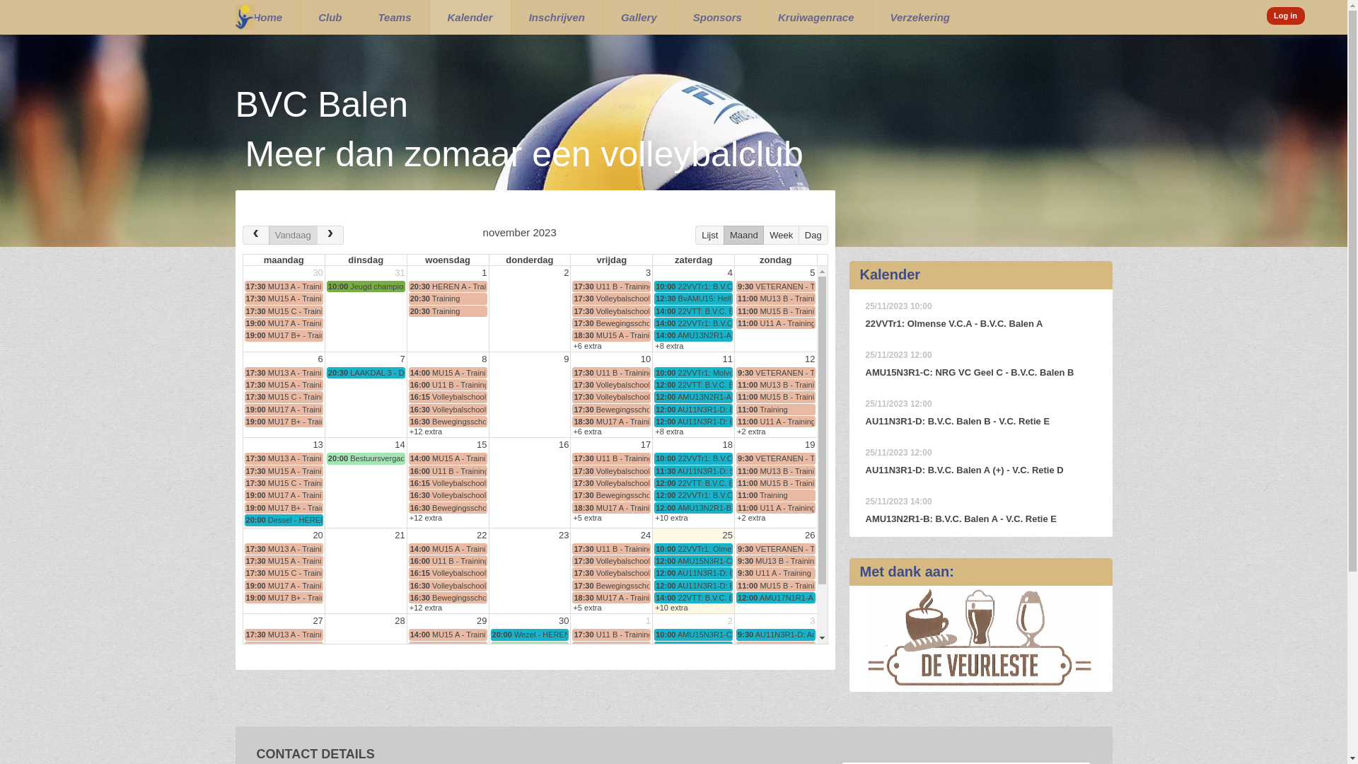 This screenshot has width=1358, height=764. Describe the element at coordinates (448, 458) in the screenshot. I see `14:00 MU15 A - Training` at that location.